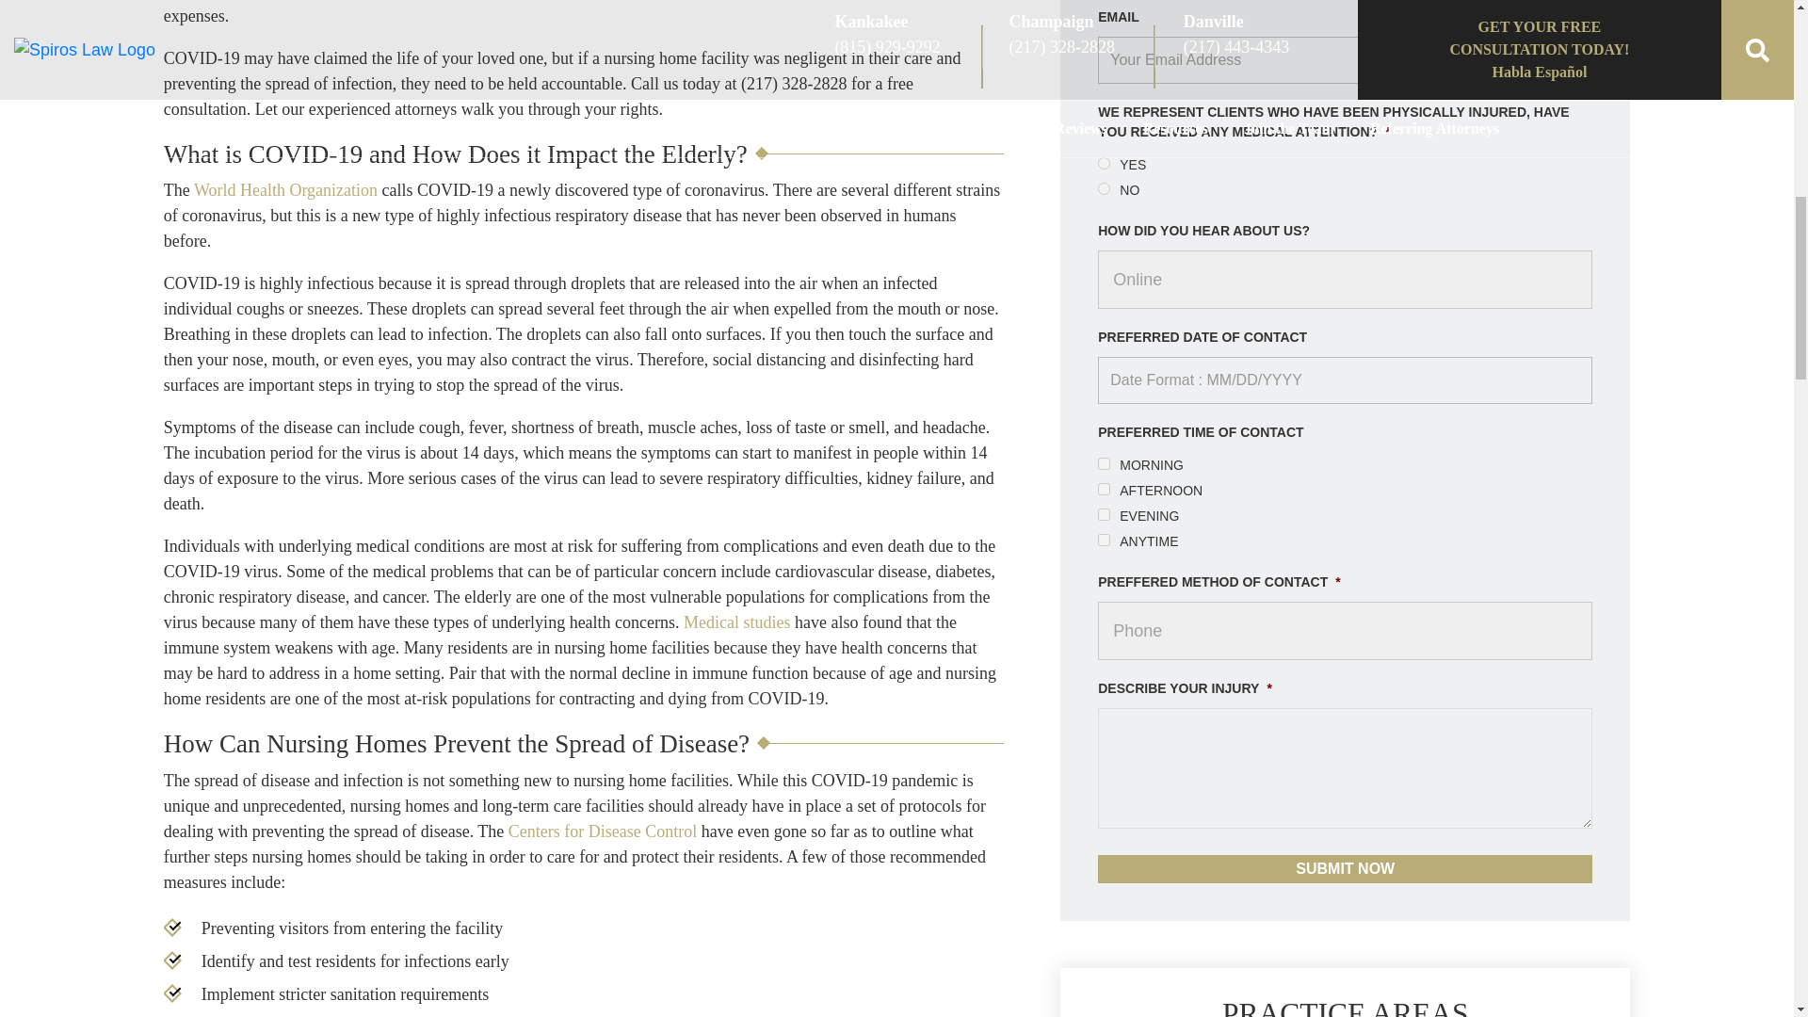  Describe the element at coordinates (736, 621) in the screenshot. I see `Medical studies` at that location.